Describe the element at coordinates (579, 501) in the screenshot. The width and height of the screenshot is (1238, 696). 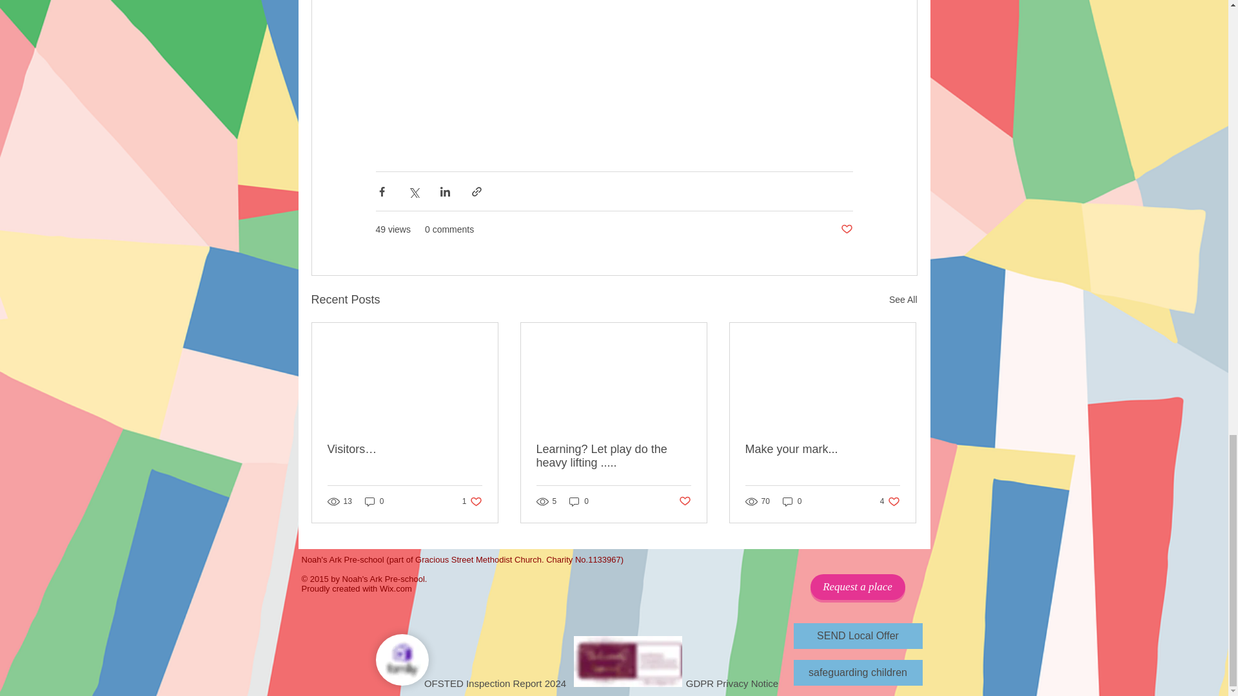
I see `0` at that location.